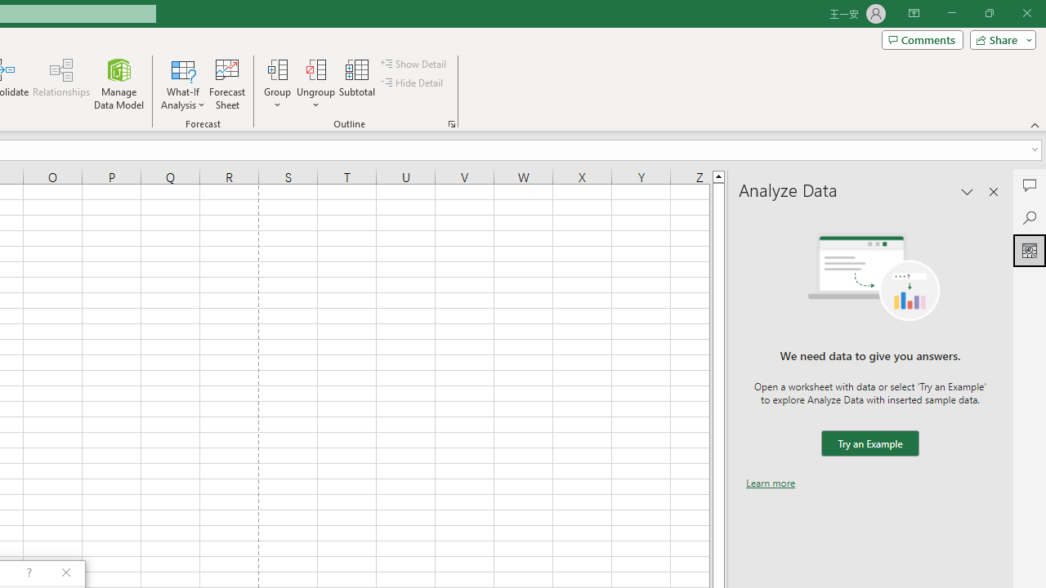 The image size is (1046, 588). What do you see at coordinates (718, 176) in the screenshot?
I see `Line up` at bounding box center [718, 176].